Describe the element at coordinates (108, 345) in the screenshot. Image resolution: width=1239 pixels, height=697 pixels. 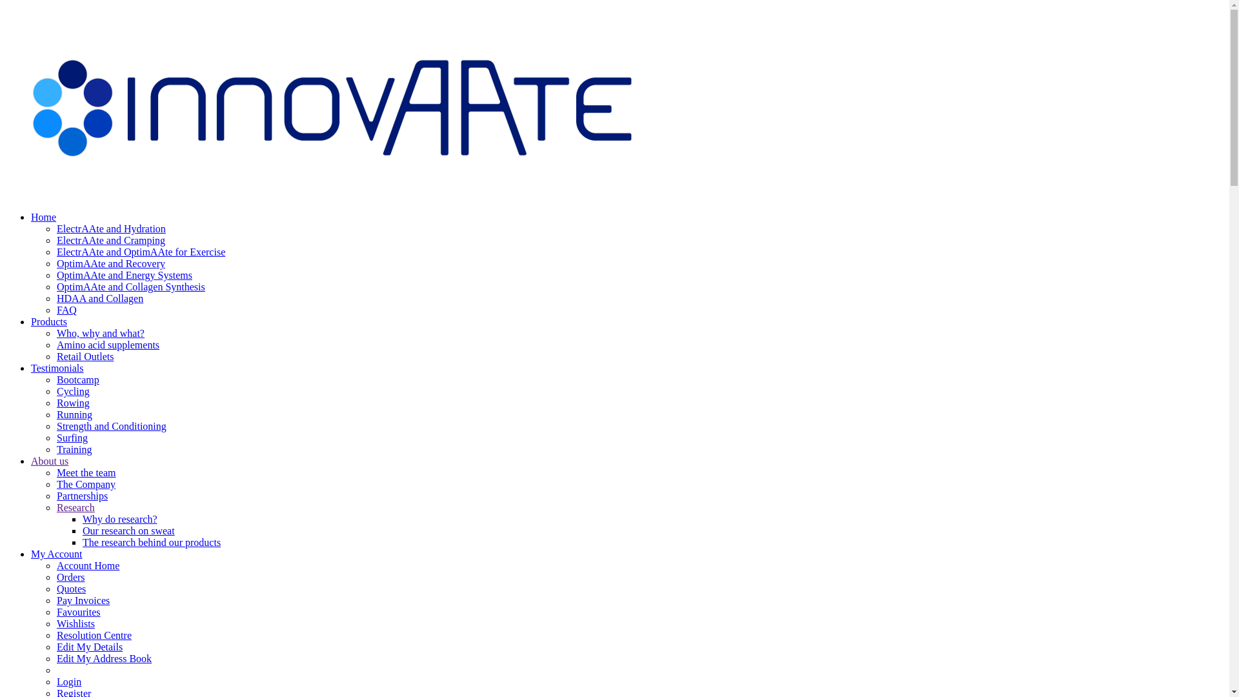
I see `Amino acid supplements` at that location.